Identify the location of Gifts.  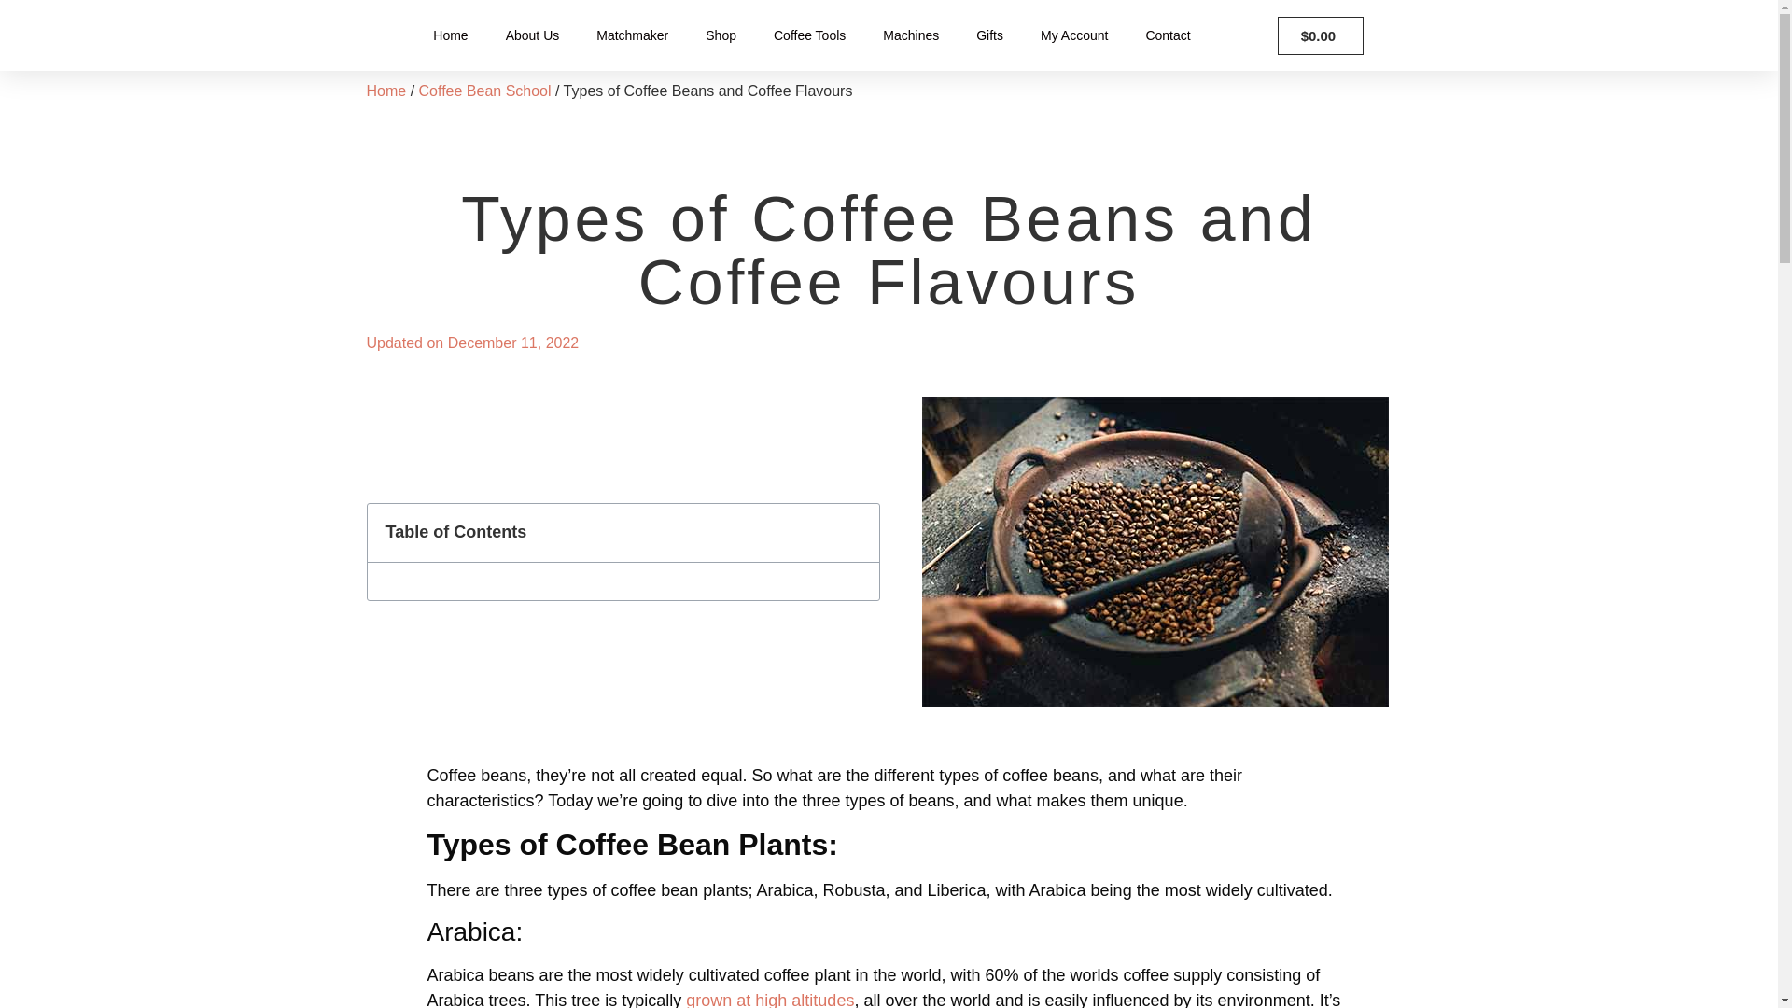
(989, 35).